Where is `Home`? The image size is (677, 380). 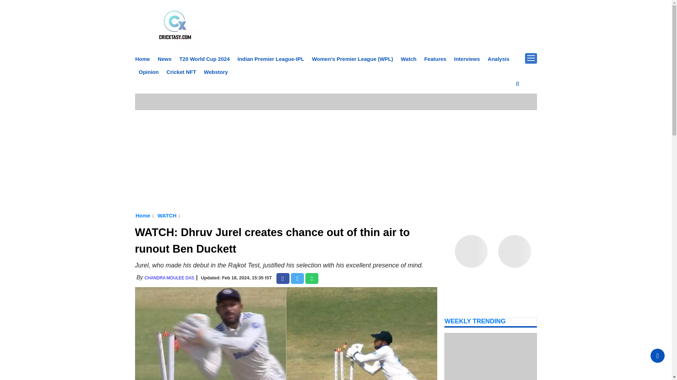
Home is located at coordinates (143, 59).